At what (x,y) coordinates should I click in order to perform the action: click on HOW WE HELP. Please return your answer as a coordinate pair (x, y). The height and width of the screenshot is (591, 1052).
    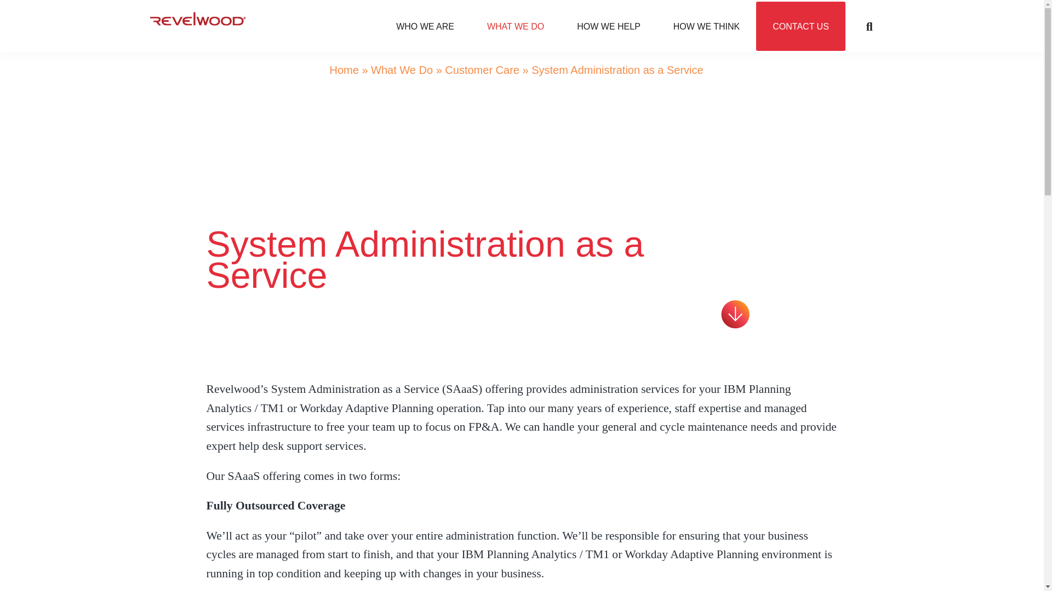
    Looking at the image, I should click on (608, 26).